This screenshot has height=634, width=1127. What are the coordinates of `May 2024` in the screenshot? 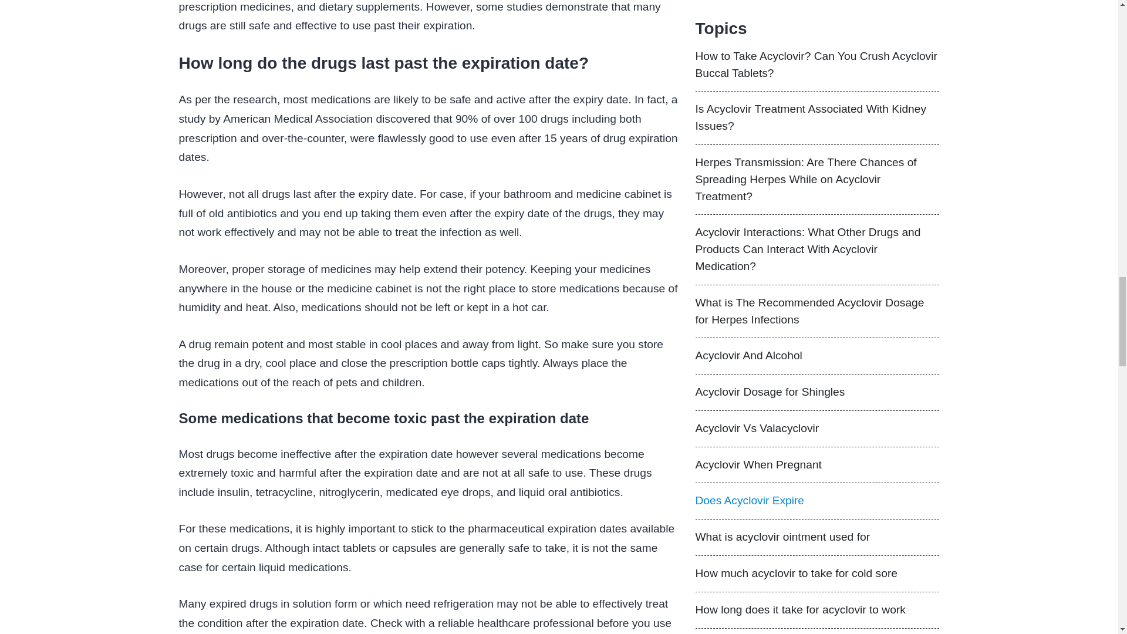 It's located at (735, 317).